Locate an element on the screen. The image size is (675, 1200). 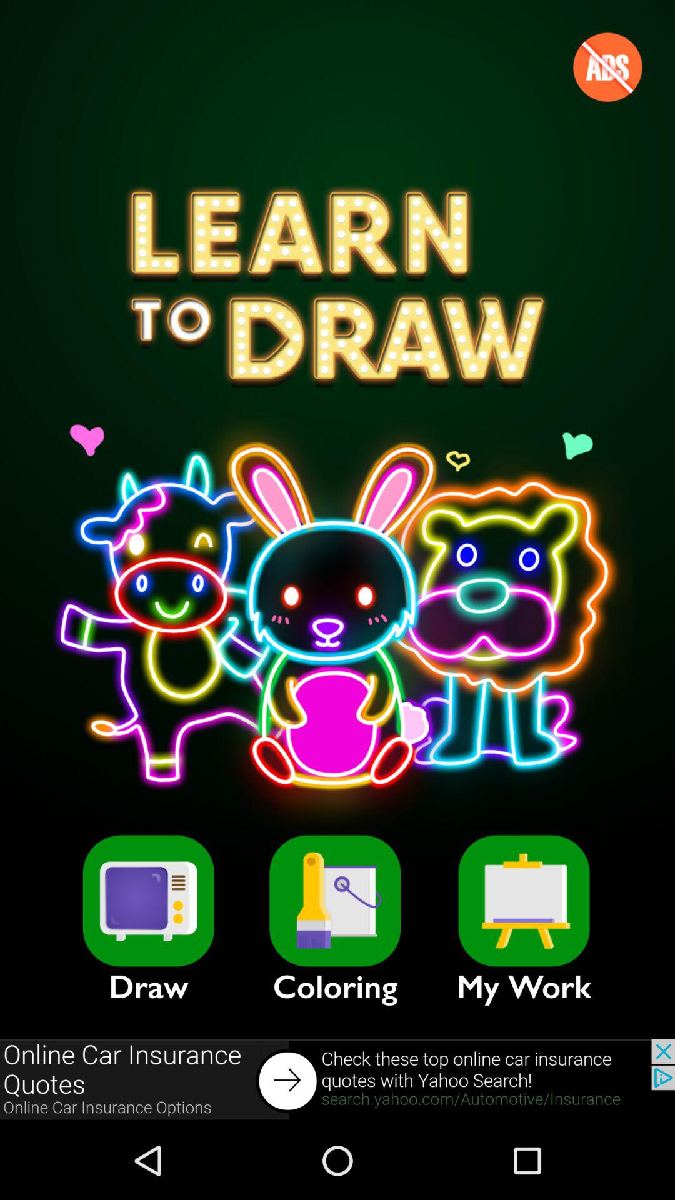
tap item above the coloring item is located at coordinates (335, 901).